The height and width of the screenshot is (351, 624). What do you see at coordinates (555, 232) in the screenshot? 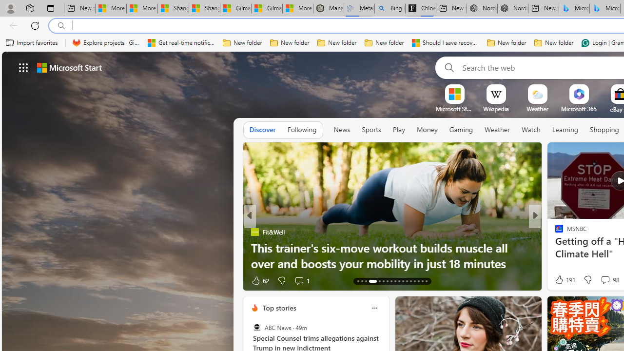
I see `Axios` at bounding box center [555, 232].